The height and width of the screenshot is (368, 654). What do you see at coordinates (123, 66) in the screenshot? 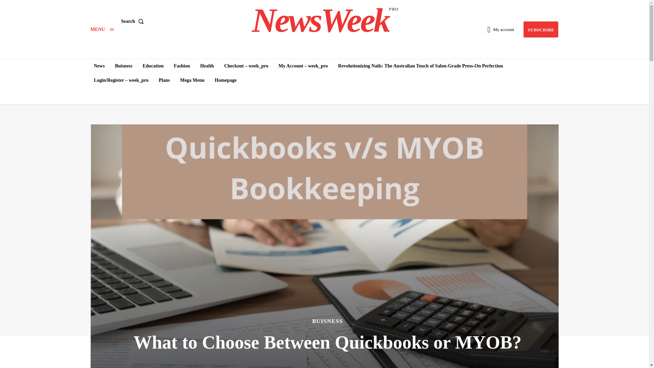
I see `Buisness` at bounding box center [123, 66].